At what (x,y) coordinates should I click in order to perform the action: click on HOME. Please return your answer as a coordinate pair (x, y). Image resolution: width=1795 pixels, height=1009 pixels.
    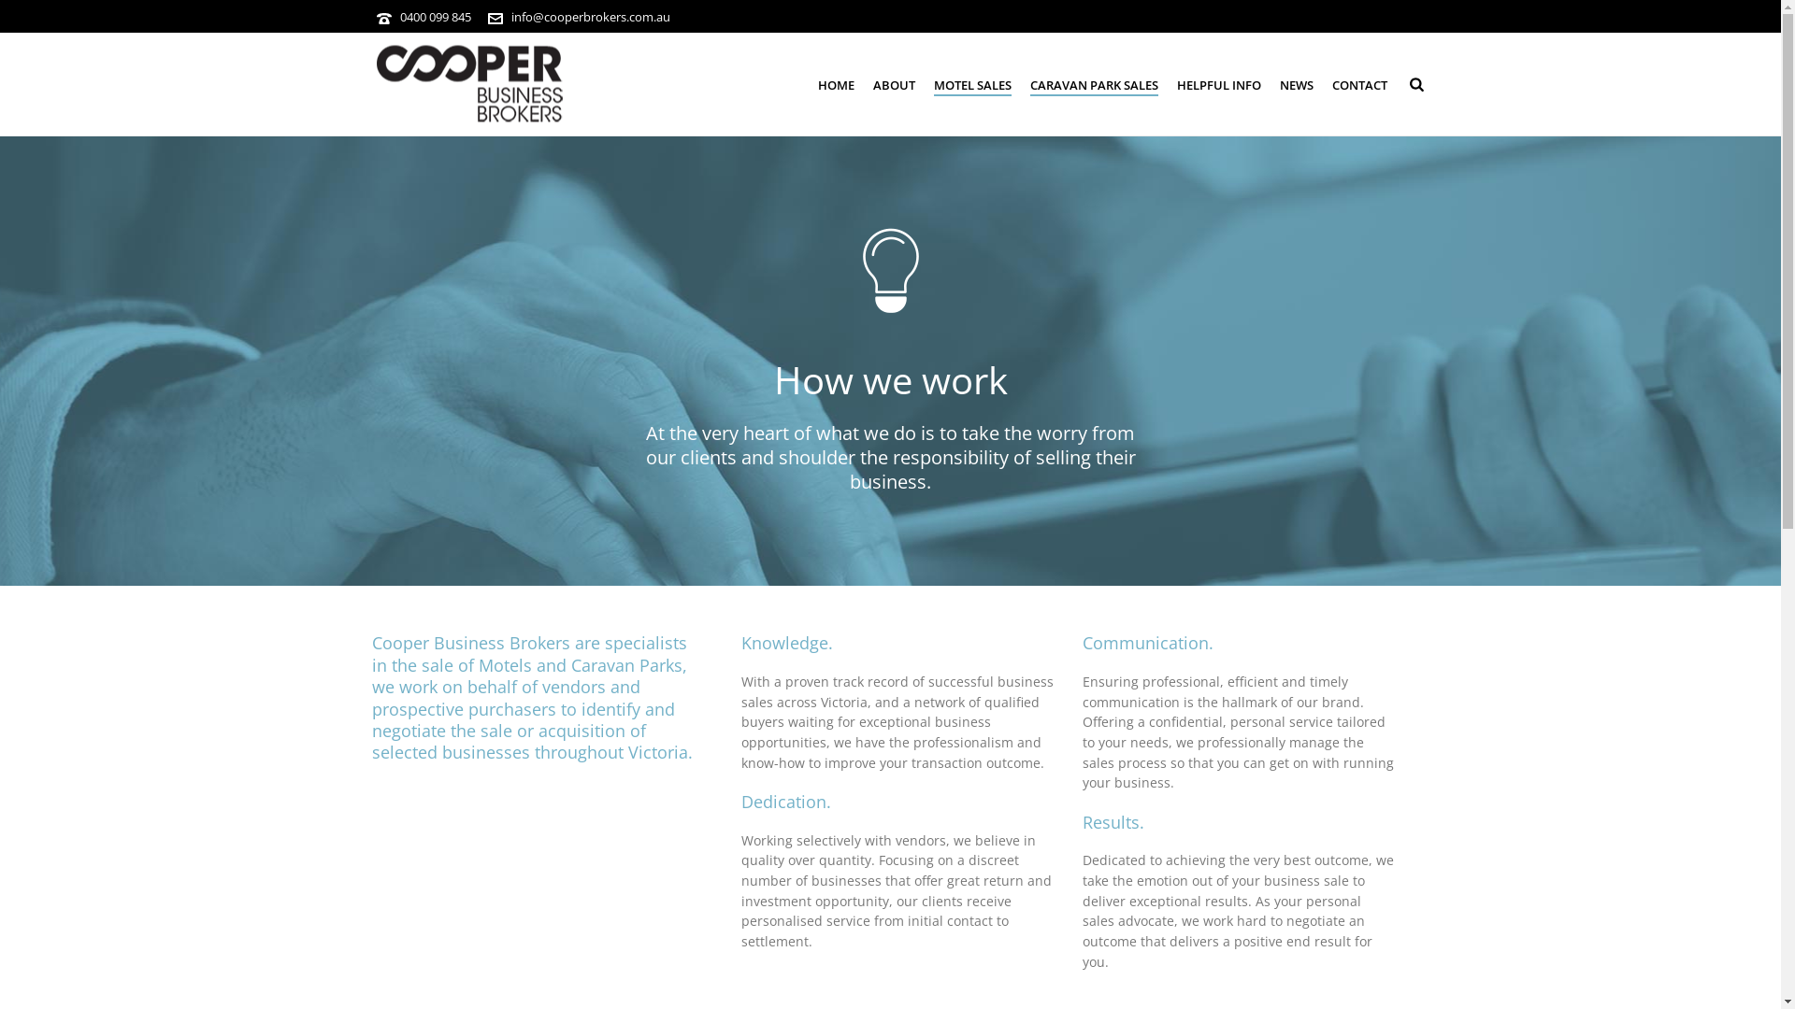
    Looking at the image, I should click on (836, 85).